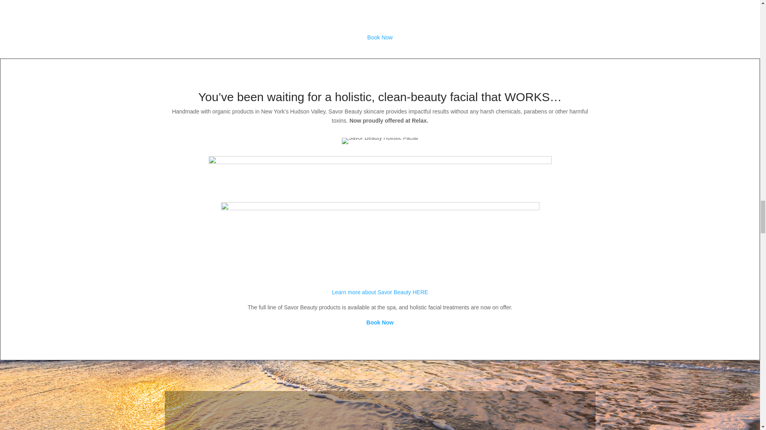 The image size is (766, 430). What do you see at coordinates (380, 174) in the screenshot?
I see `featuredin` at bounding box center [380, 174].